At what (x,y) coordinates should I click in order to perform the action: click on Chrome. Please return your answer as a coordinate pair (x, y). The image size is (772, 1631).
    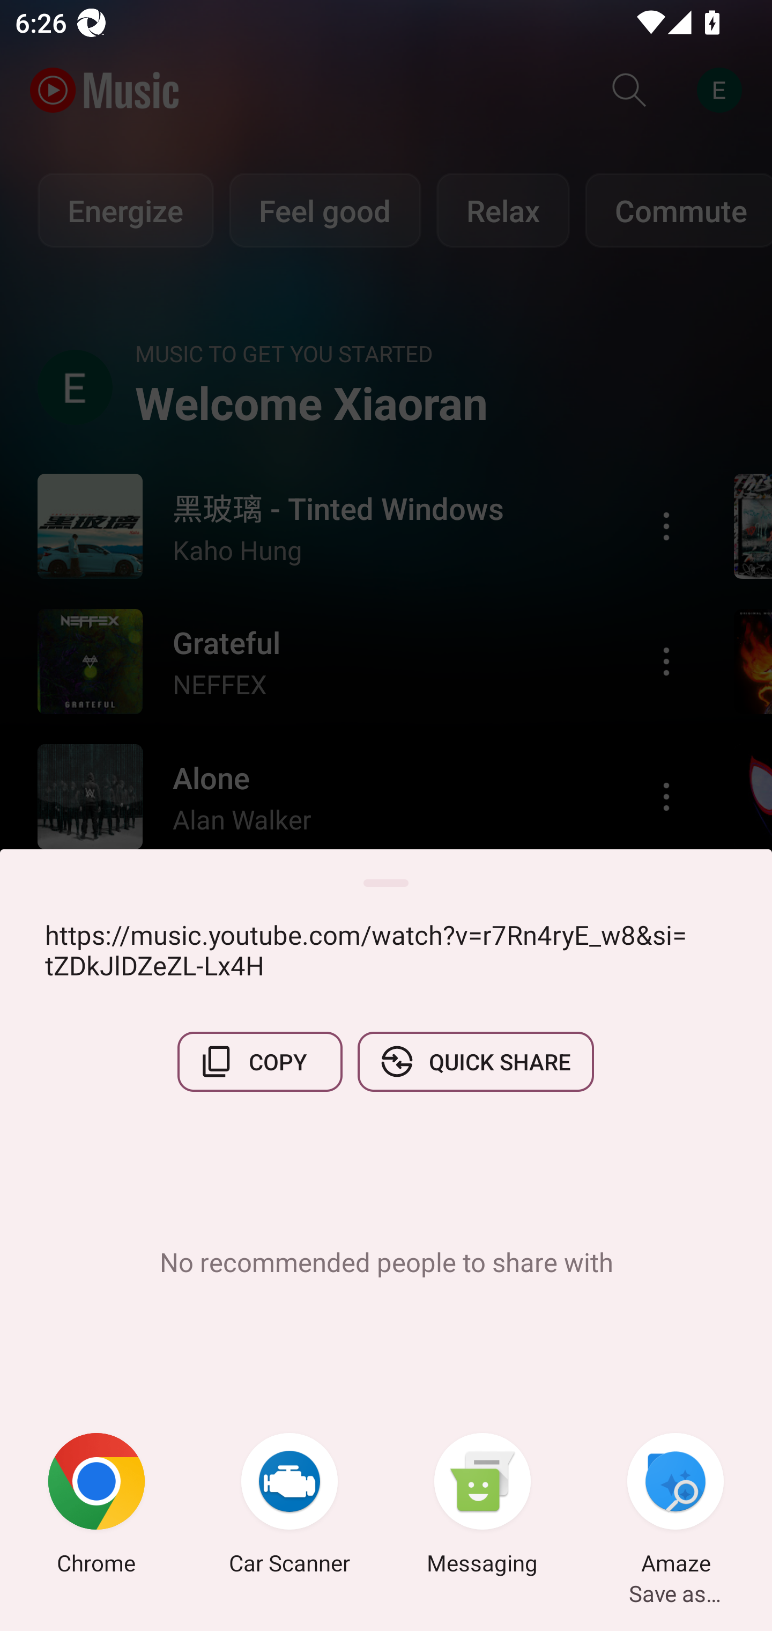
    Looking at the image, I should click on (96, 1507).